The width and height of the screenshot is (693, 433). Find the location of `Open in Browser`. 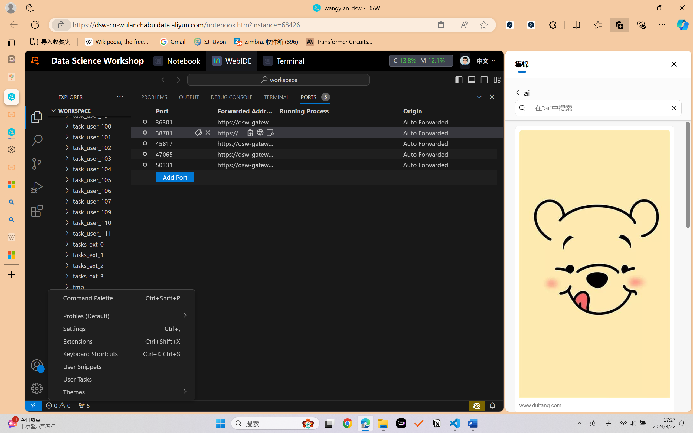

Open in Browser is located at coordinates (260, 132).